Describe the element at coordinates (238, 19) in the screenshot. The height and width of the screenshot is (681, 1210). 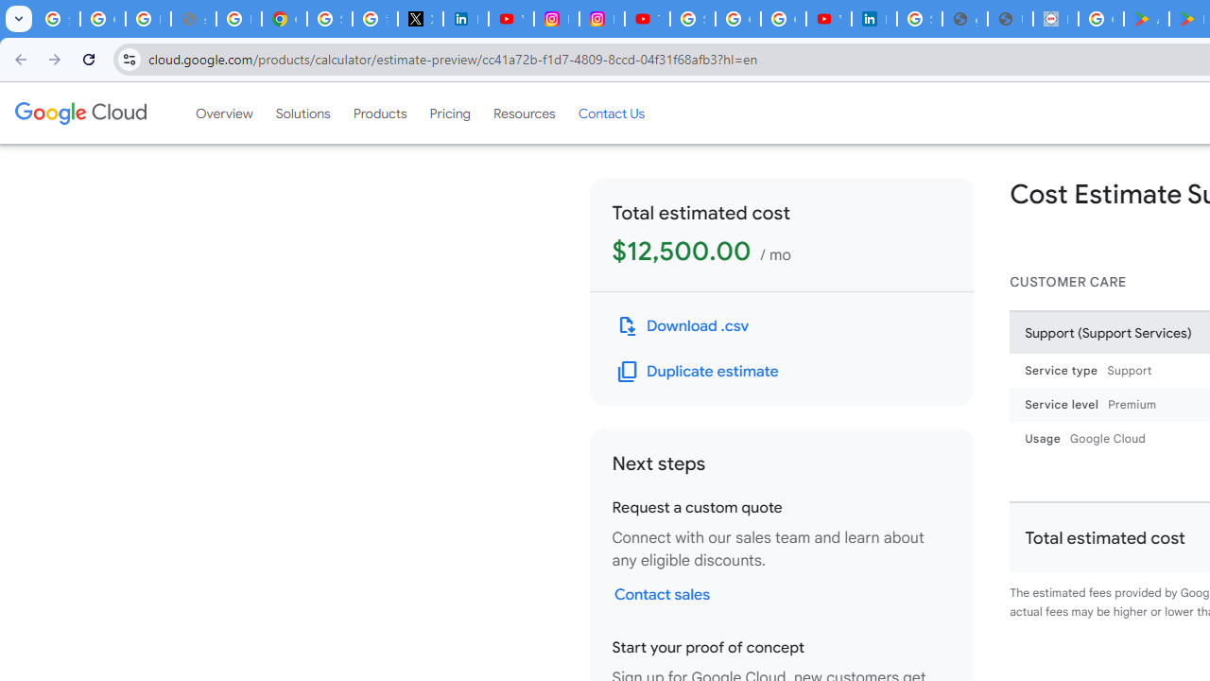
I see `Privacy Help Center - Policies Help` at that location.